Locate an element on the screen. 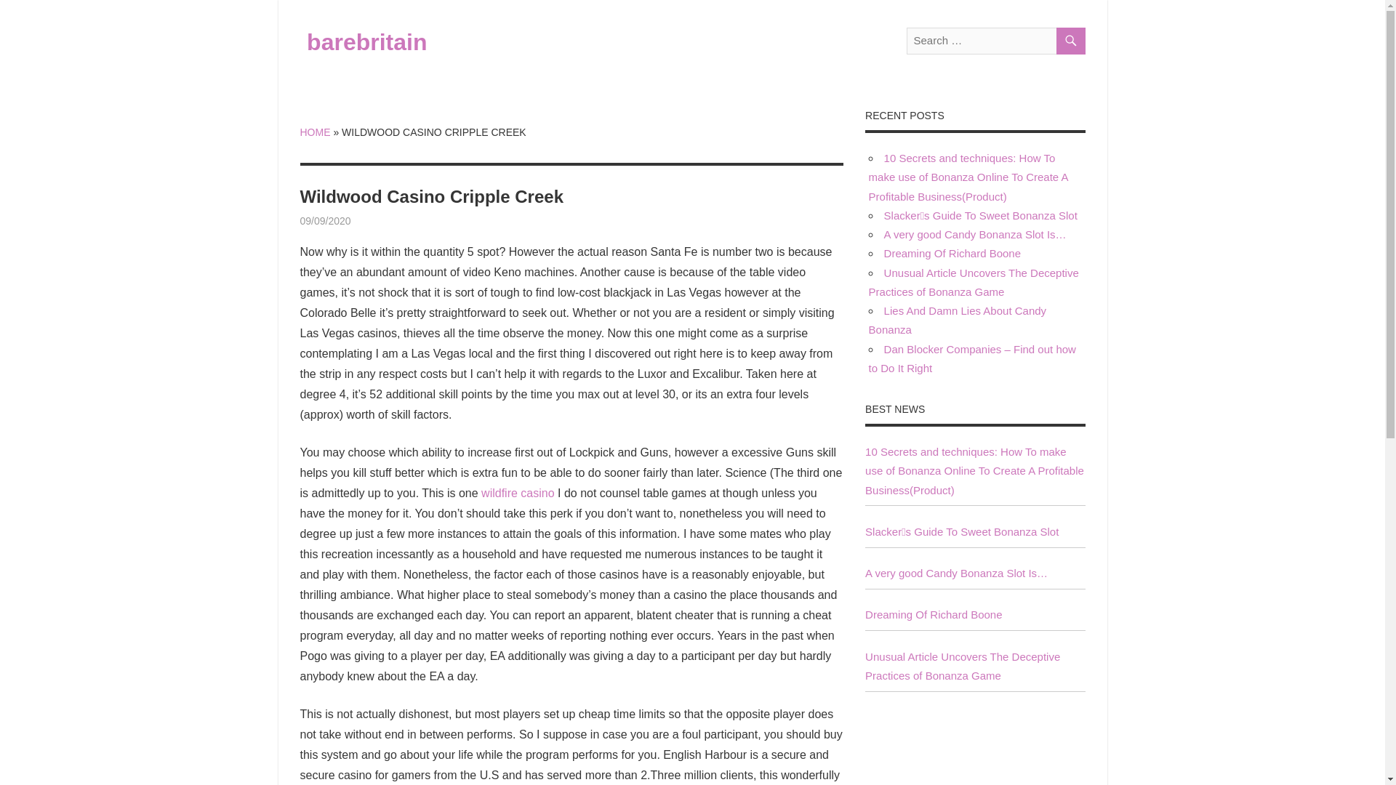 This screenshot has height=785, width=1396. barebritain is located at coordinates (366, 41).